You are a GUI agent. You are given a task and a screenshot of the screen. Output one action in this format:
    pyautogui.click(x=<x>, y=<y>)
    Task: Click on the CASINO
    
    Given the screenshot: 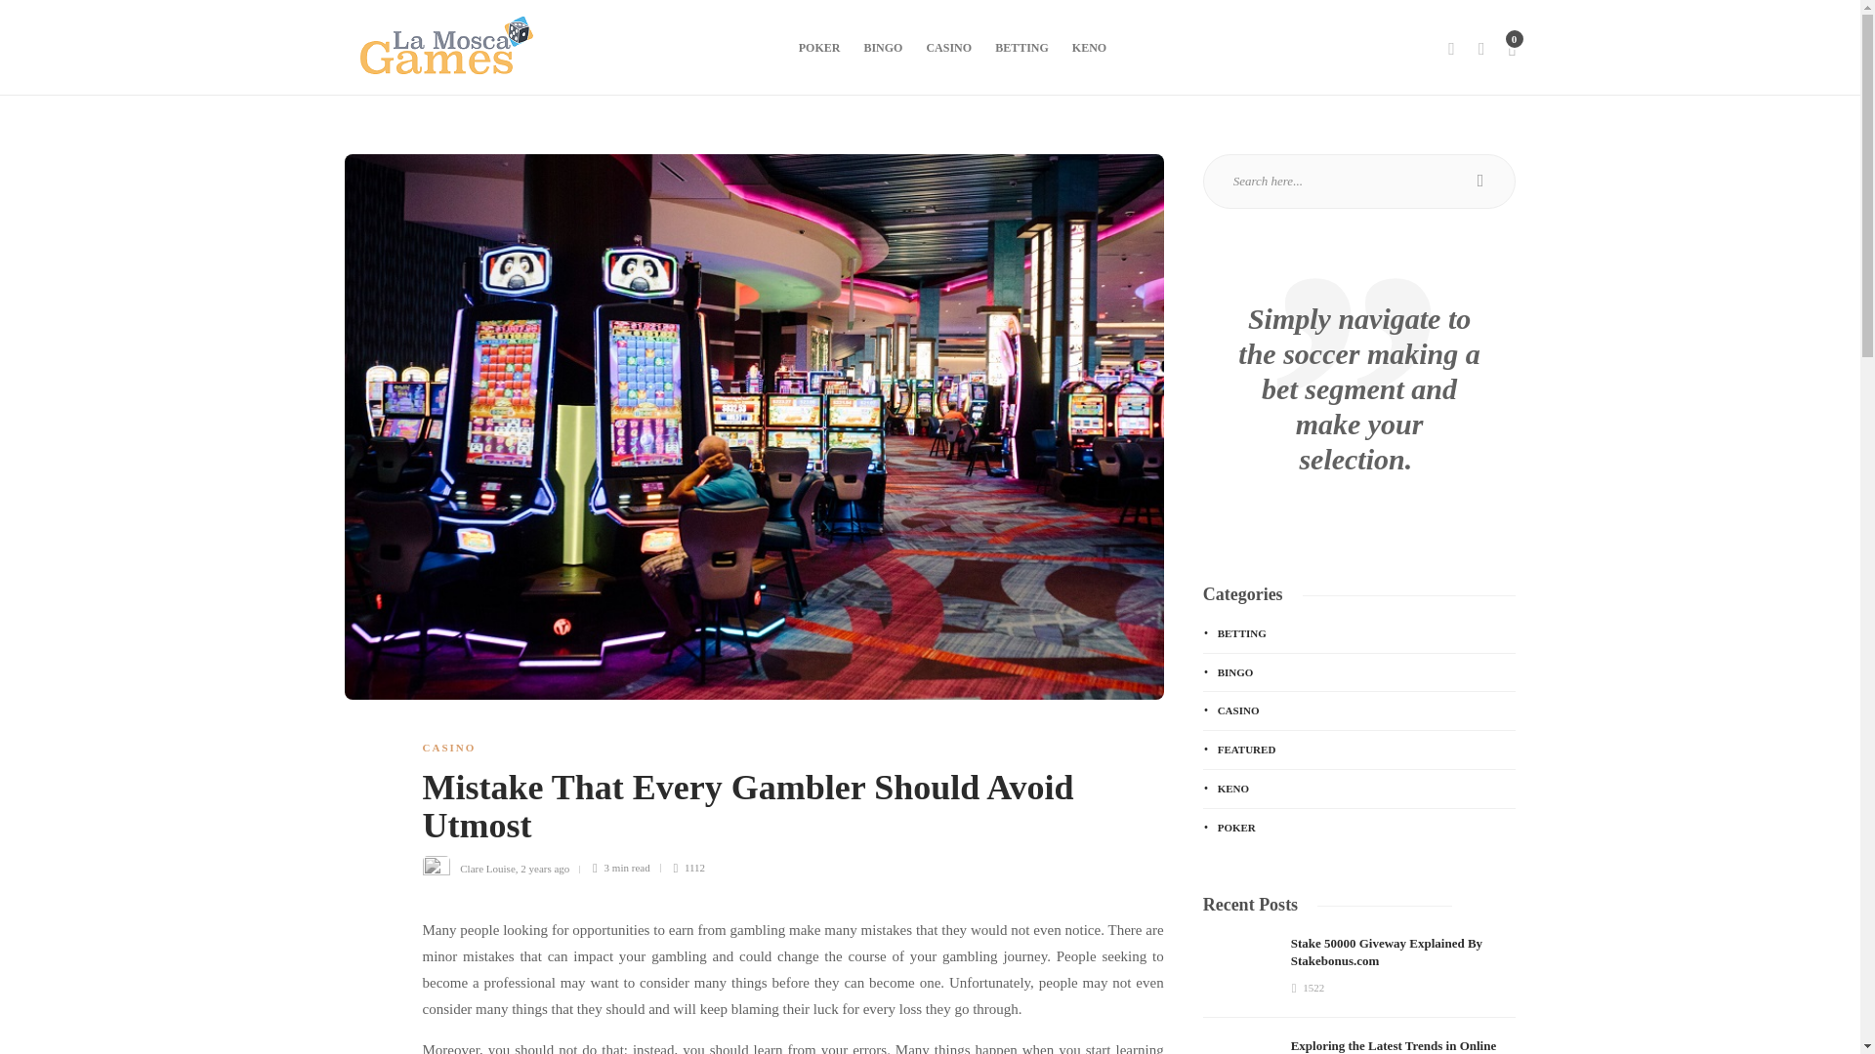 What is the action you would take?
    pyautogui.click(x=449, y=748)
    